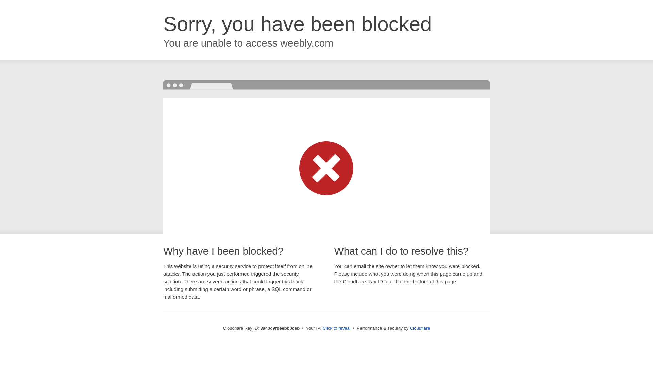 The width and height of the screenshot is (653, 367). I want to click on Click to reveal, so click(337, 328).